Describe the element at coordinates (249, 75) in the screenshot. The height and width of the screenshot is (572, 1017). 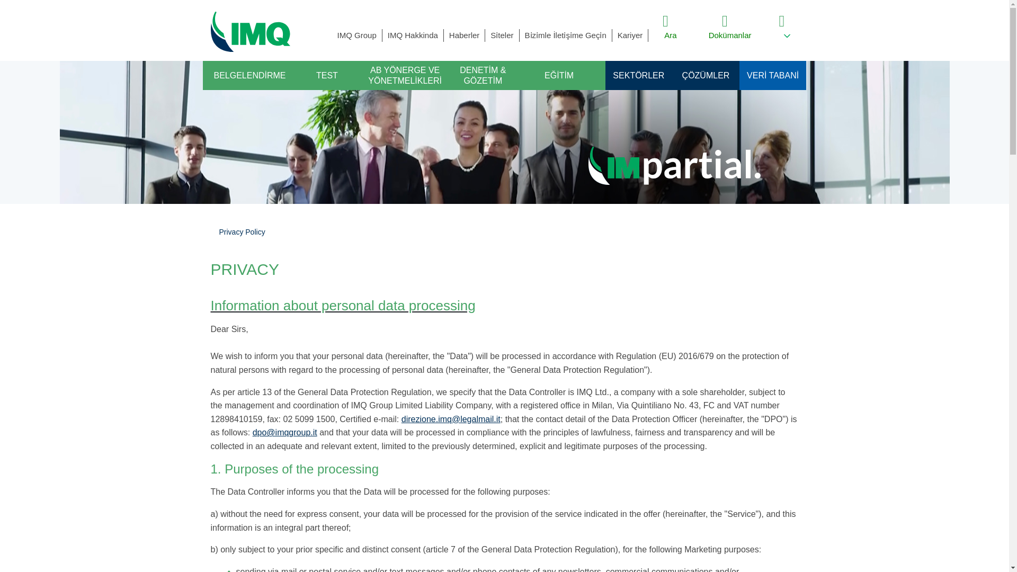
I see `BELGELENDIRME` at that location.